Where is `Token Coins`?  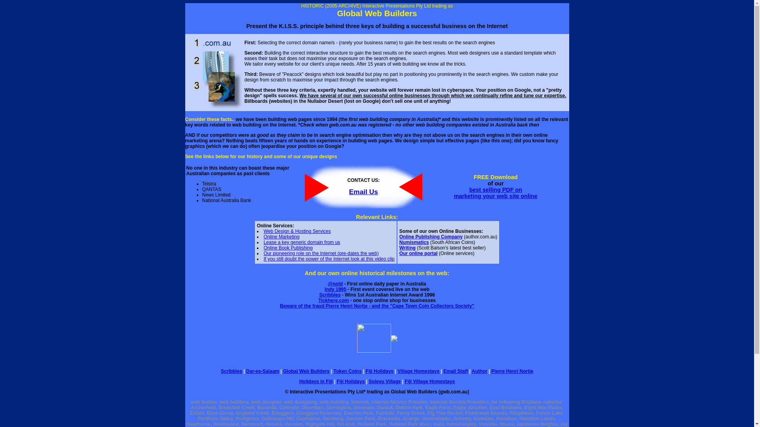
Token Coins is located at coordinates (348, 371).